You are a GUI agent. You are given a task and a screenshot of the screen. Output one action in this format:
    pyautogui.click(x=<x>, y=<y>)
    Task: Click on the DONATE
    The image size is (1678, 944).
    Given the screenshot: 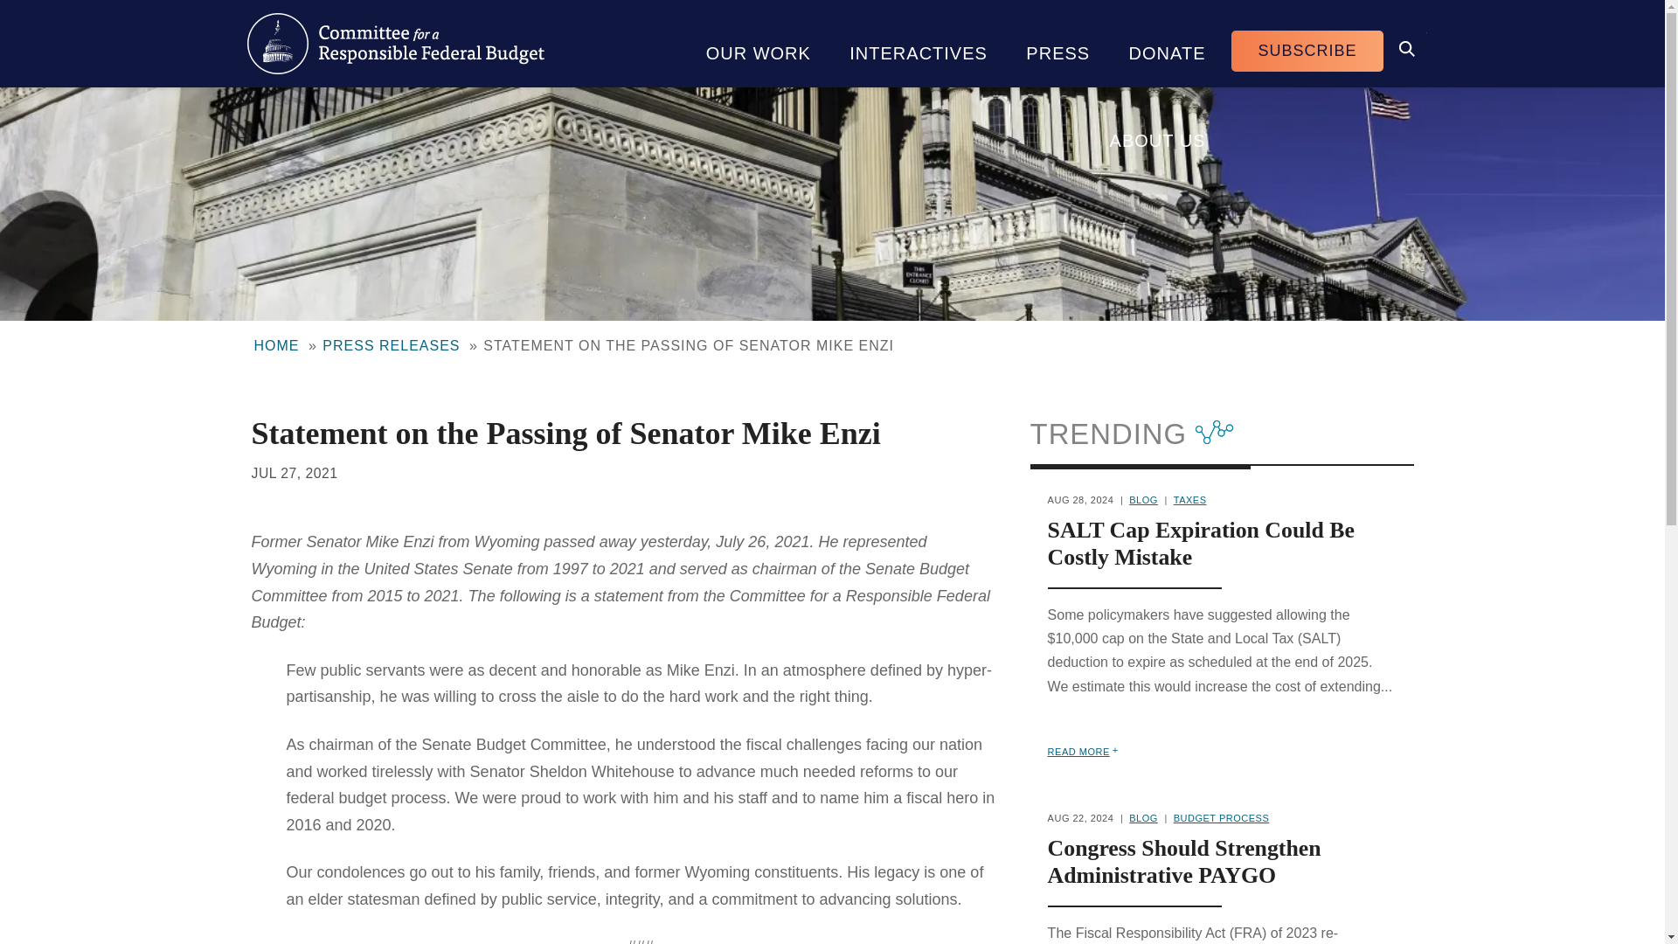 What is the action you would take?
    pyautogui.click(x=1167, y=44)
    